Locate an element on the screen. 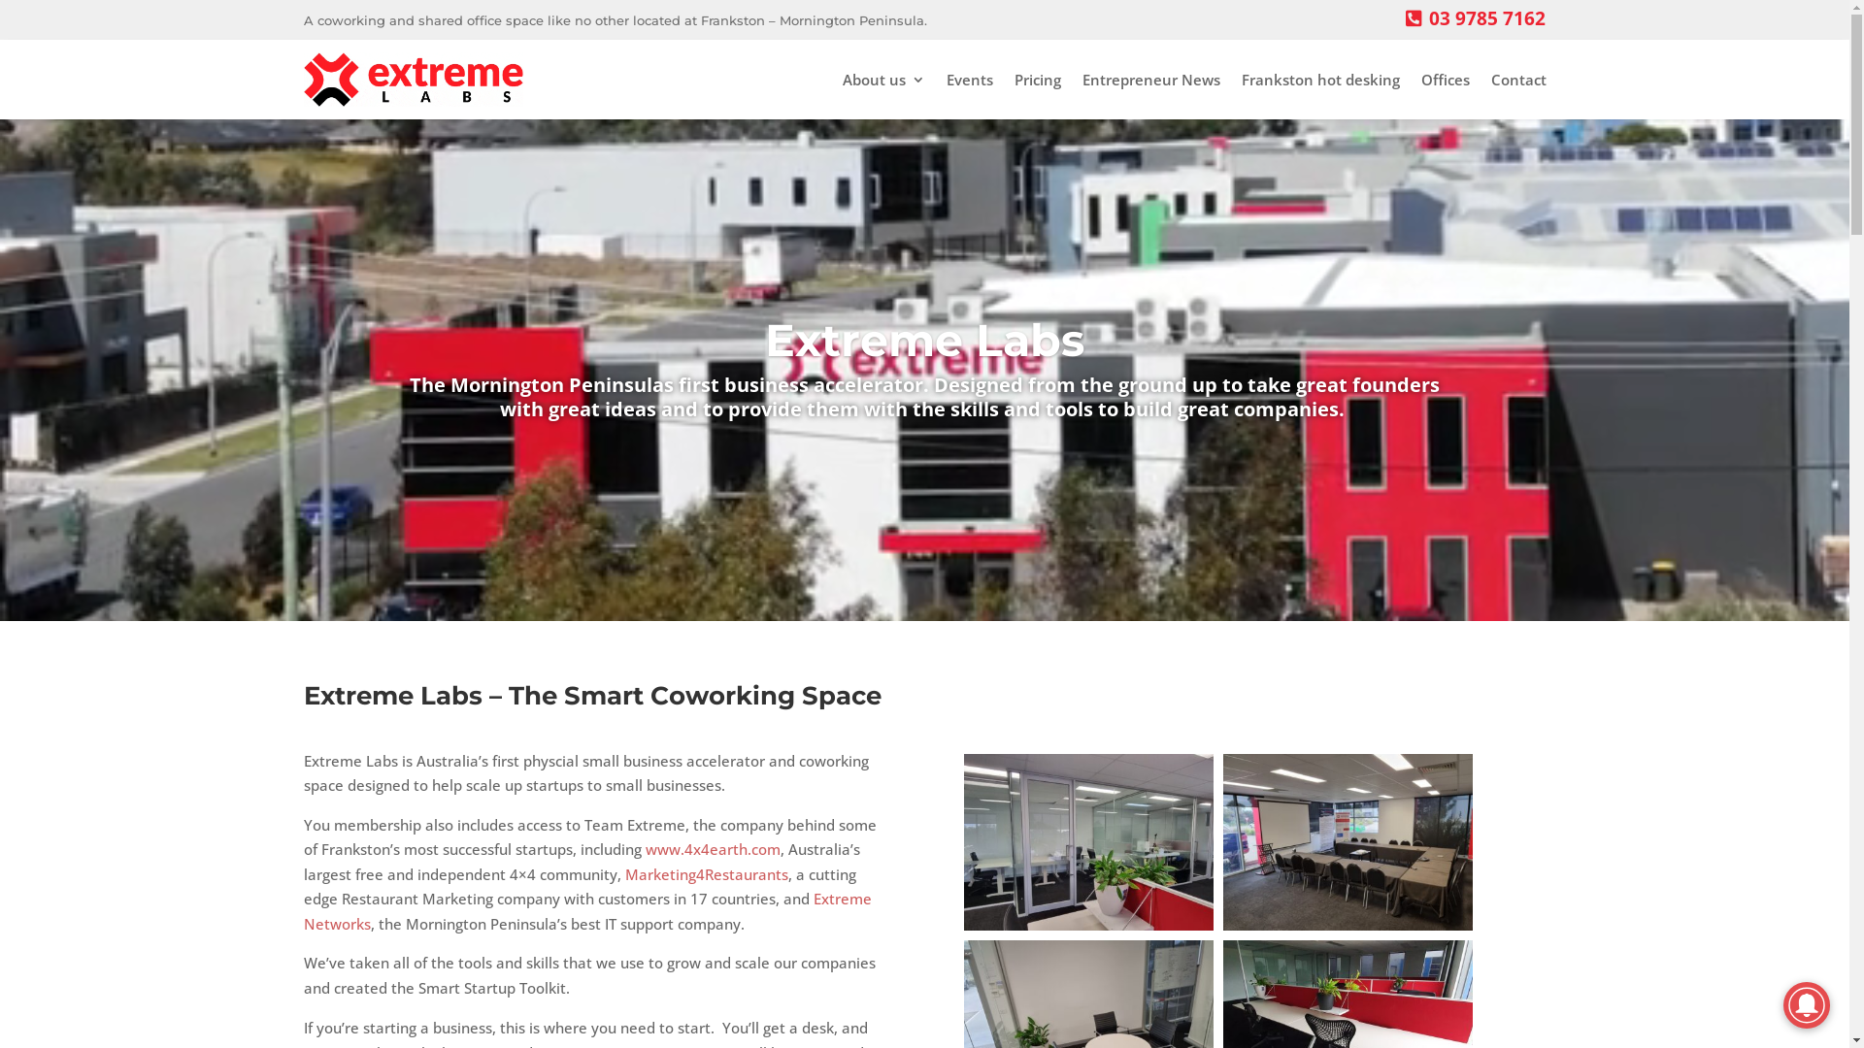 The width and height of the screenshot is (1864, 1048). Frankston hot desking is located at coordinates (1320, 80).